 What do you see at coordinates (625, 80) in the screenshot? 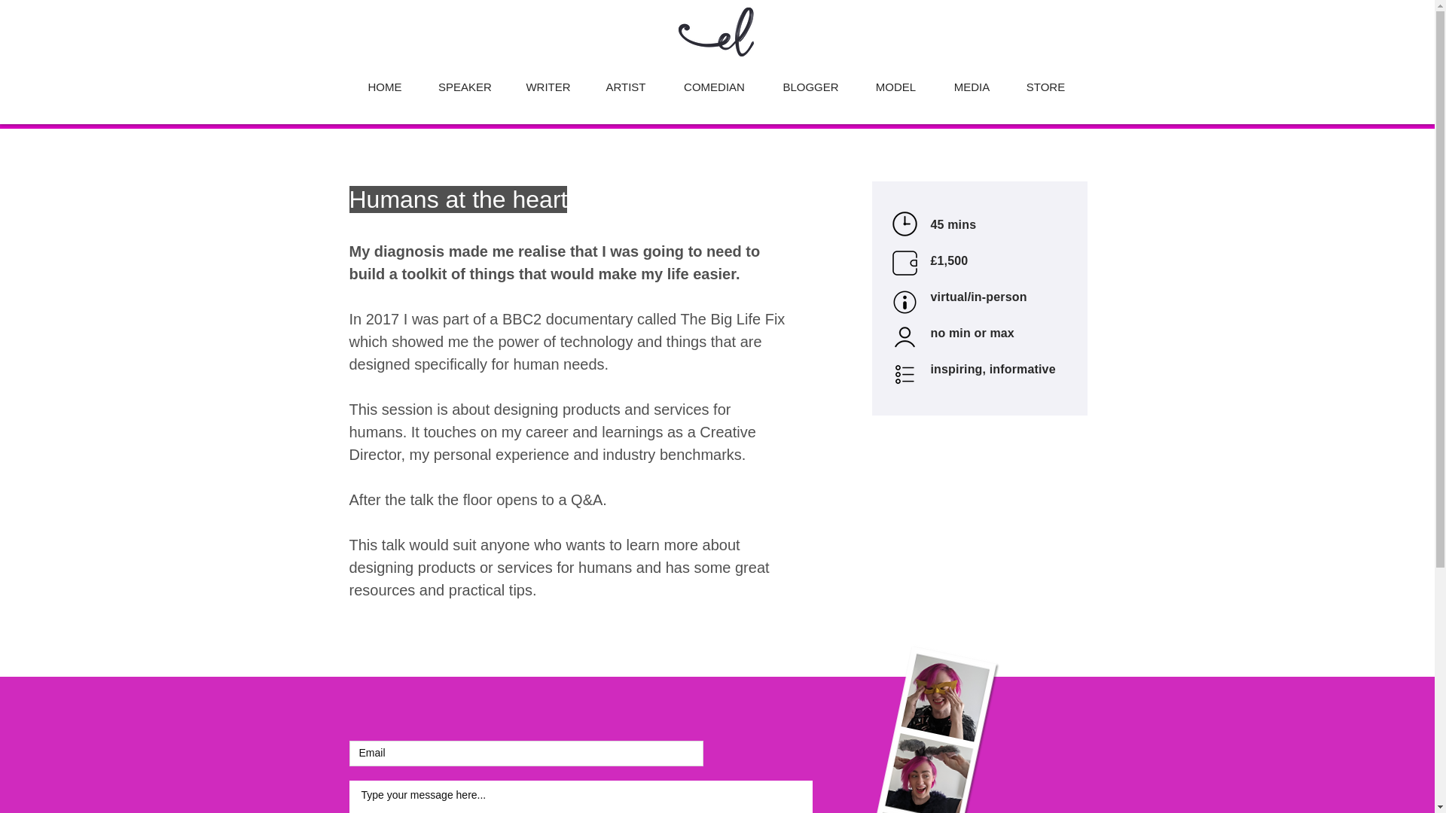
I see `ARTIST` at bounding box center [625, 80].